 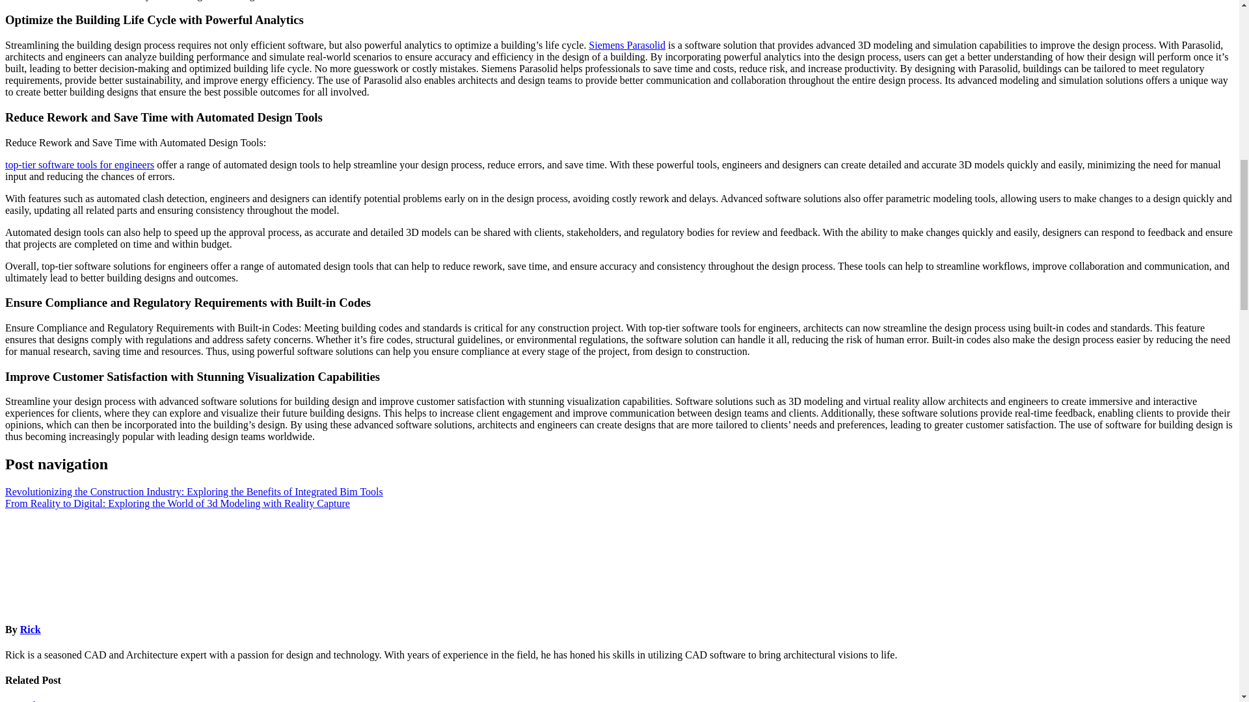 I want to click on Siemens Parasolid, so click(x=627, y=44).